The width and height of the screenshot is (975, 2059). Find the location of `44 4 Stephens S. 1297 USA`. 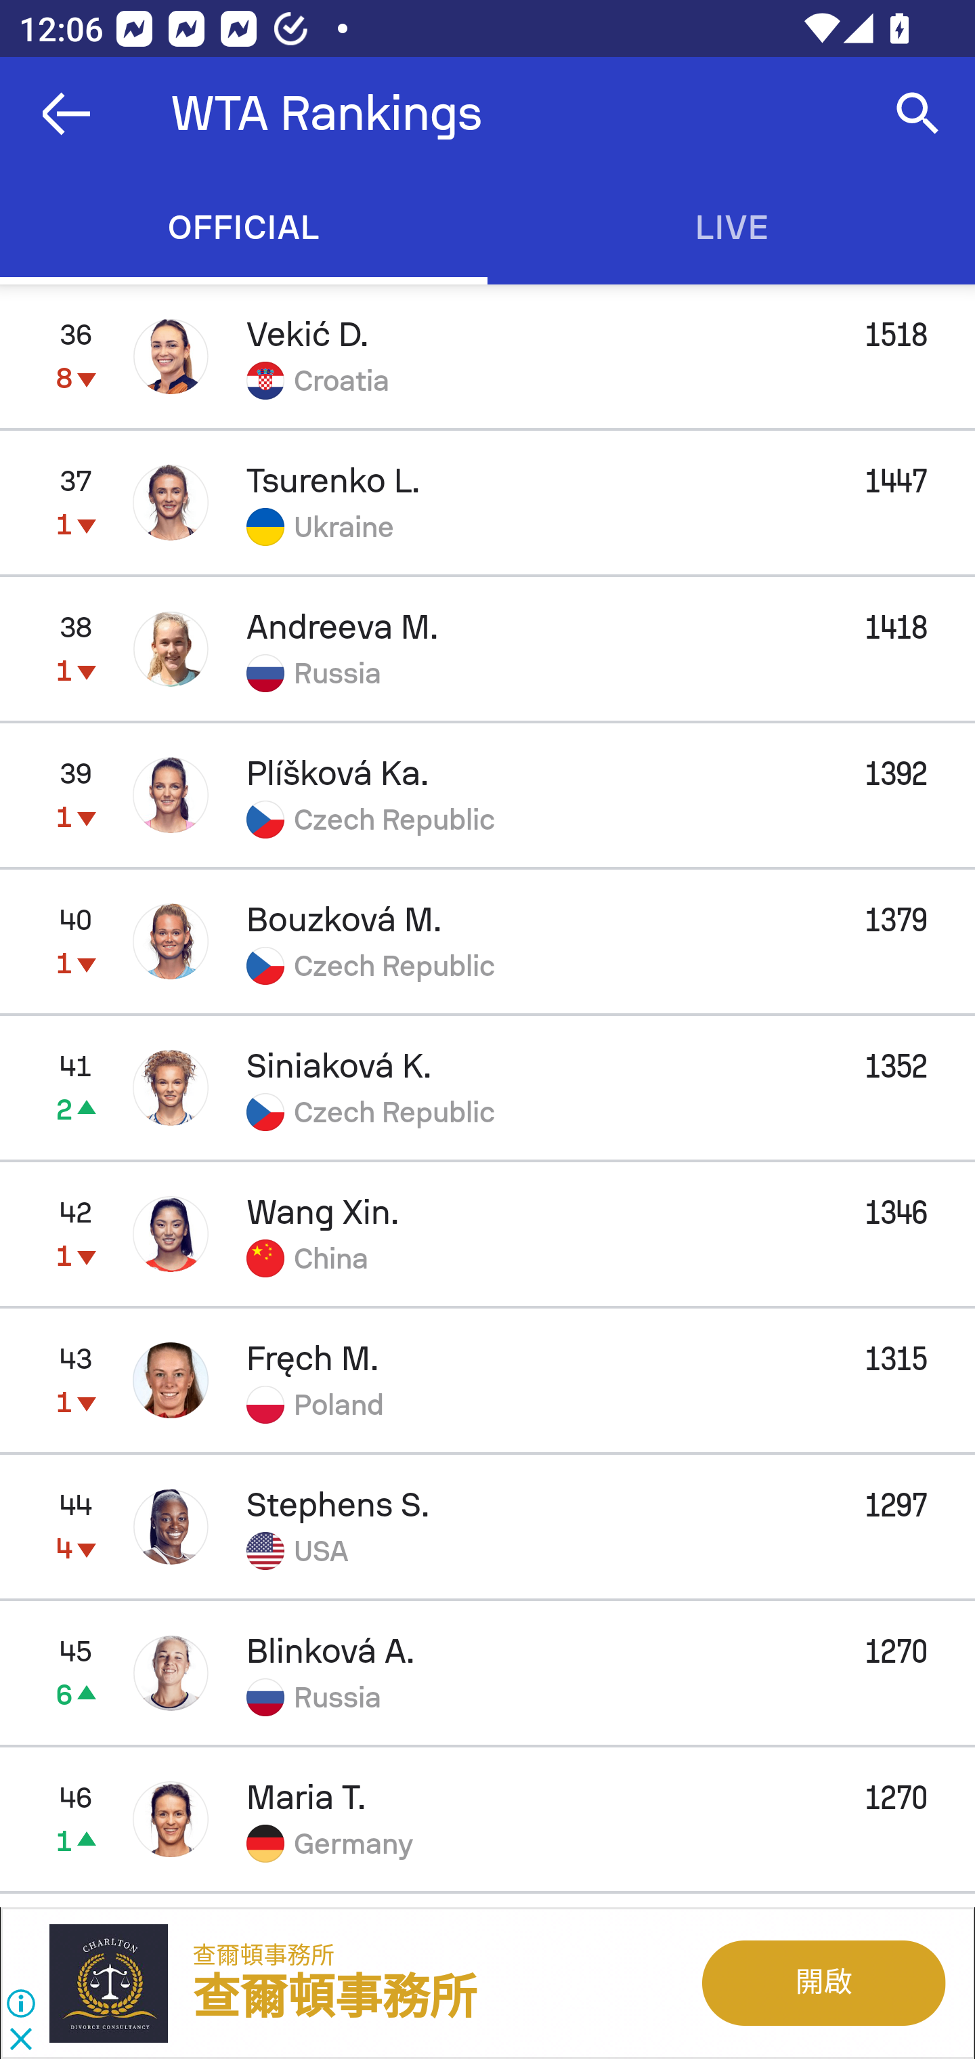

44 4 Stephens S. 1297 USA is located at coordinates (487, 1527).